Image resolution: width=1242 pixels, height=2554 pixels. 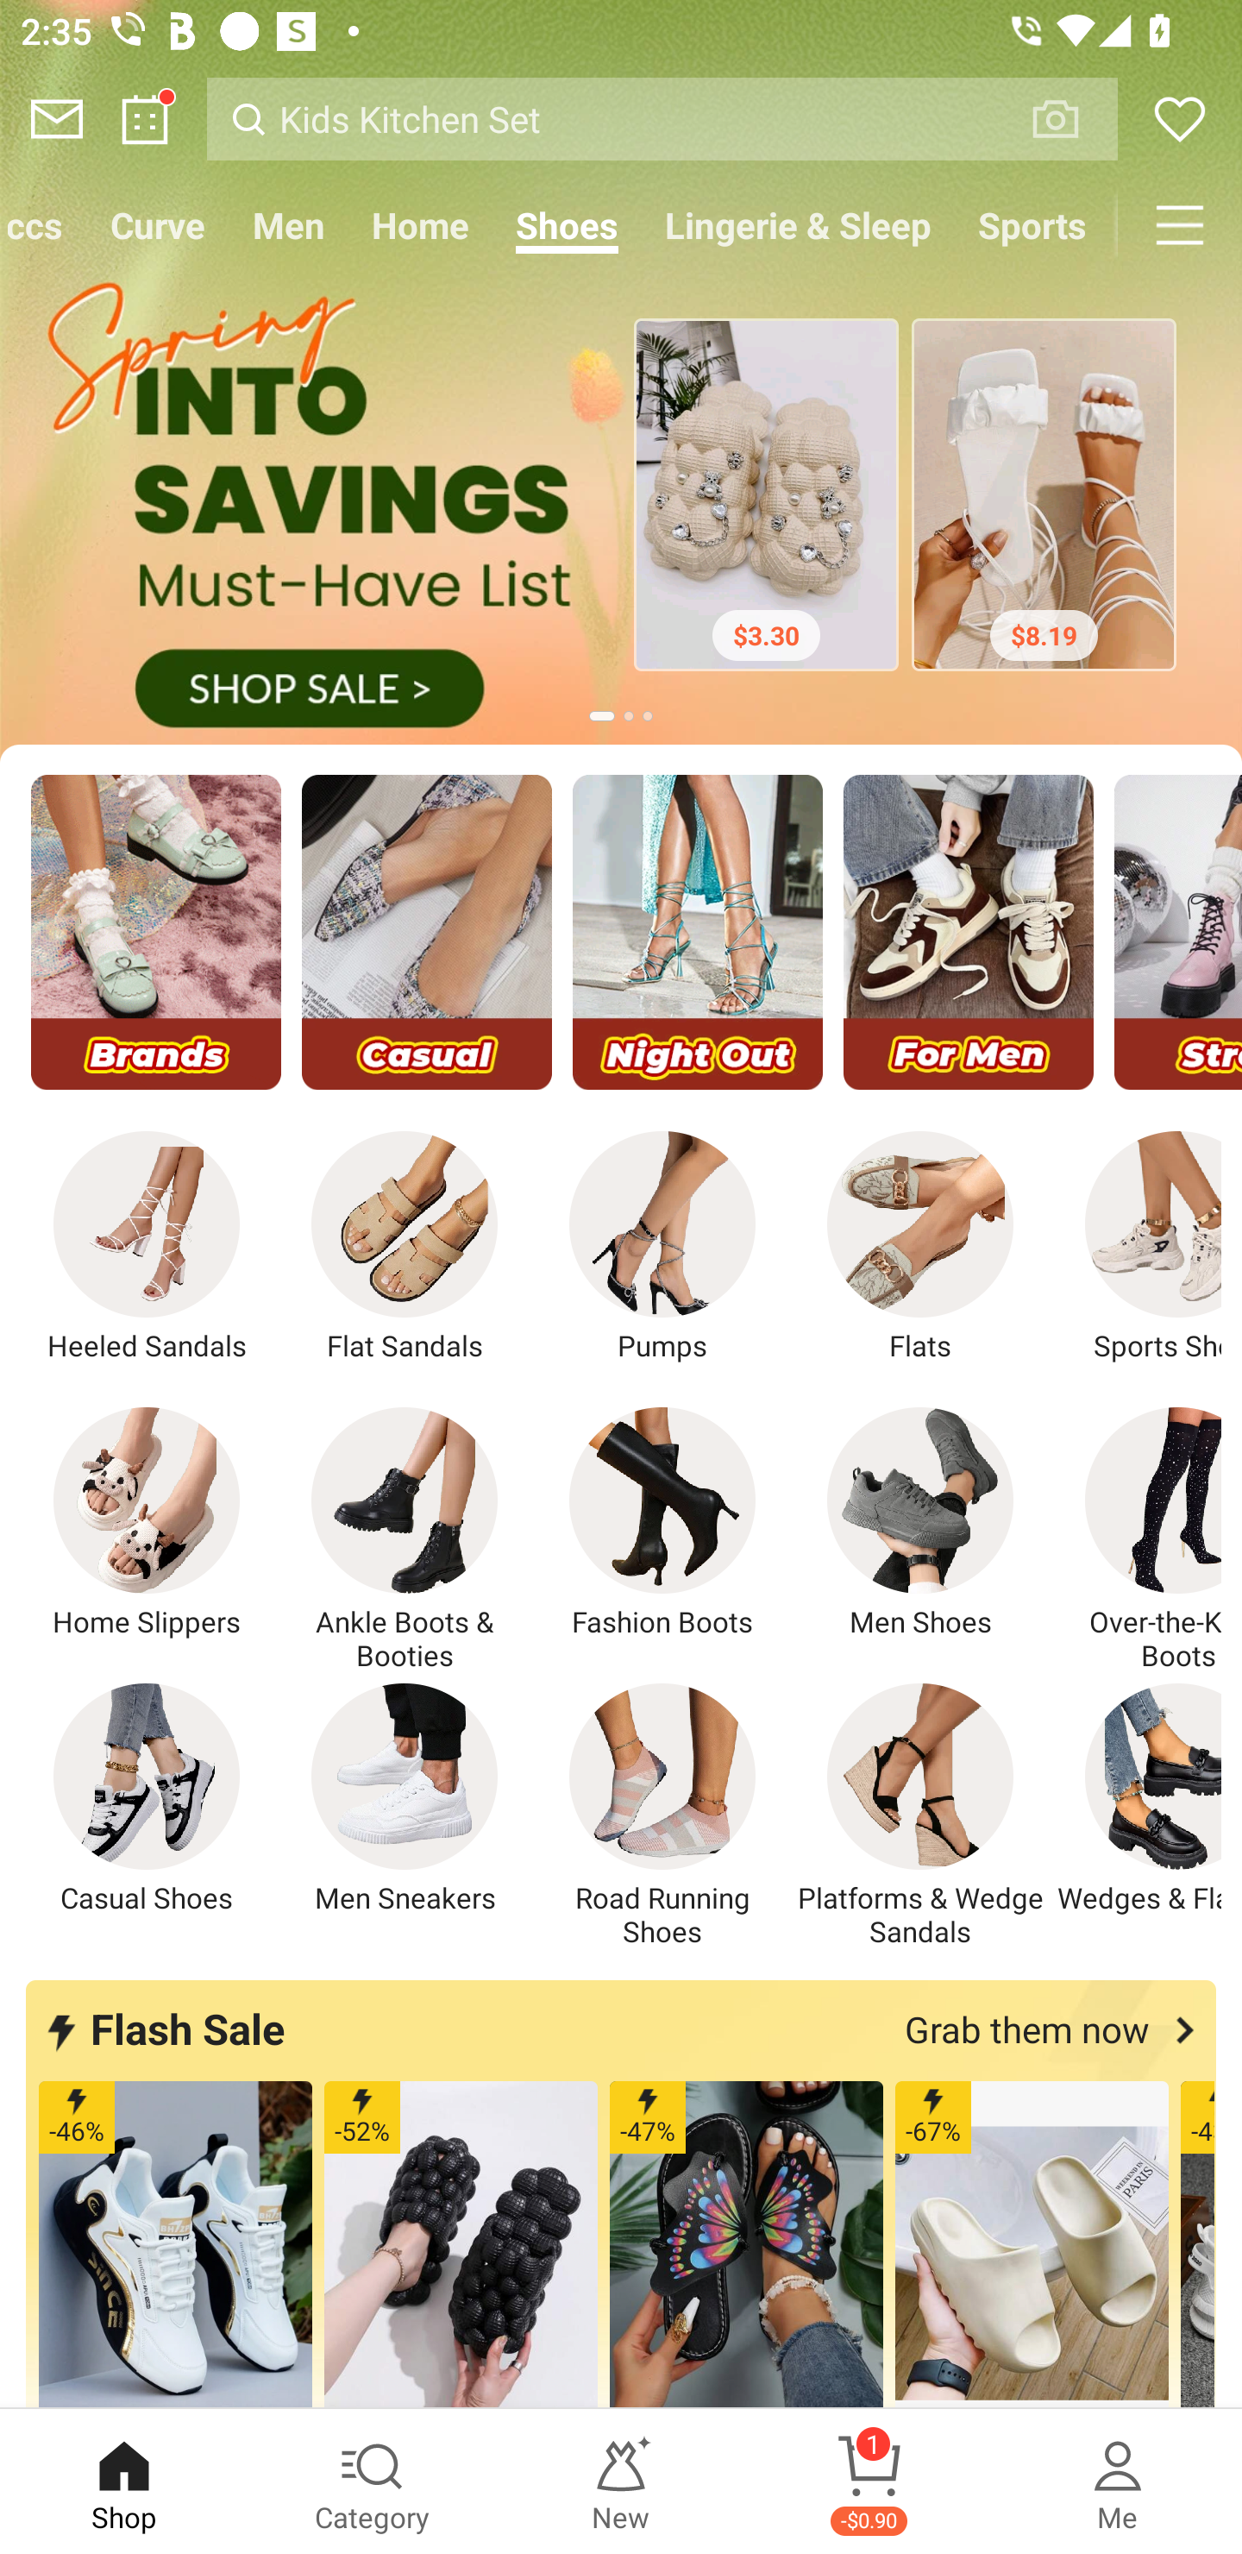 I want to click on Sports, so click(x=1032, y=224).